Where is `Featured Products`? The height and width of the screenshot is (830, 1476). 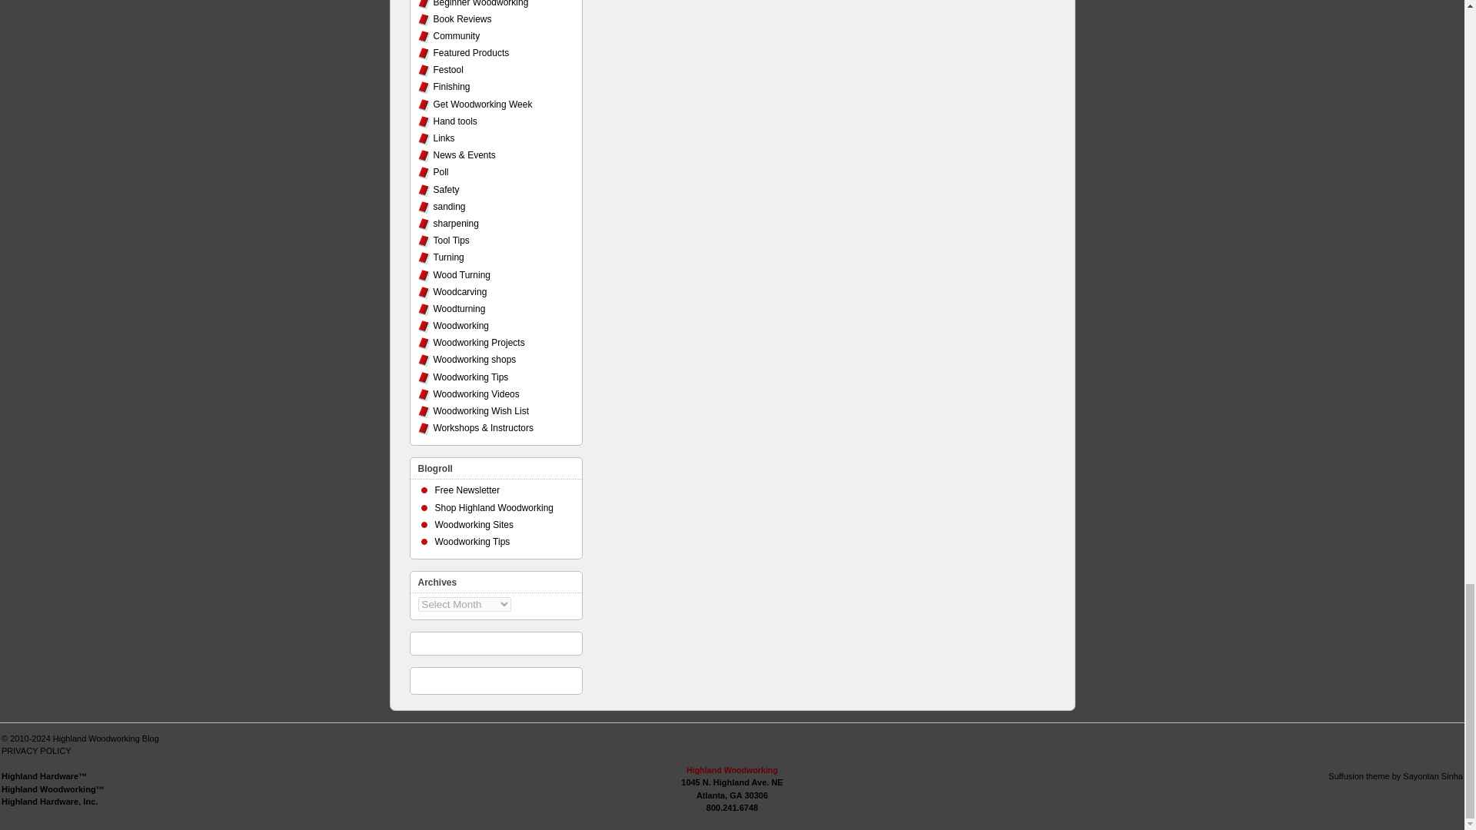 Featured Products is located at coordinates (471, 52).